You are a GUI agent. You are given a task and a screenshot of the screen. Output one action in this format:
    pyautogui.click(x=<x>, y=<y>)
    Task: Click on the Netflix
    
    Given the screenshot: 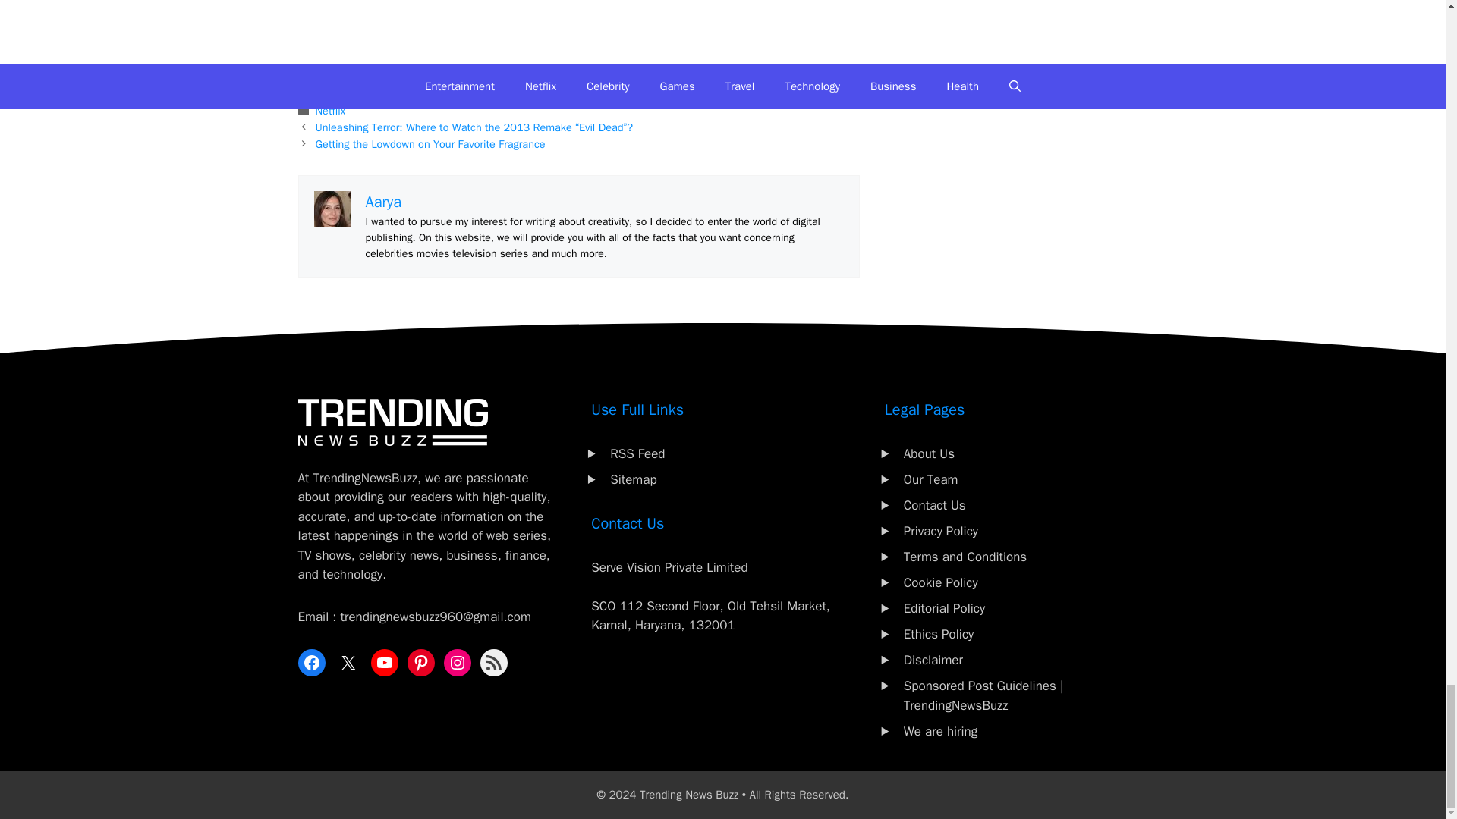 What is the action you would take?
    pyautogui.click(x=331, y=111)
    